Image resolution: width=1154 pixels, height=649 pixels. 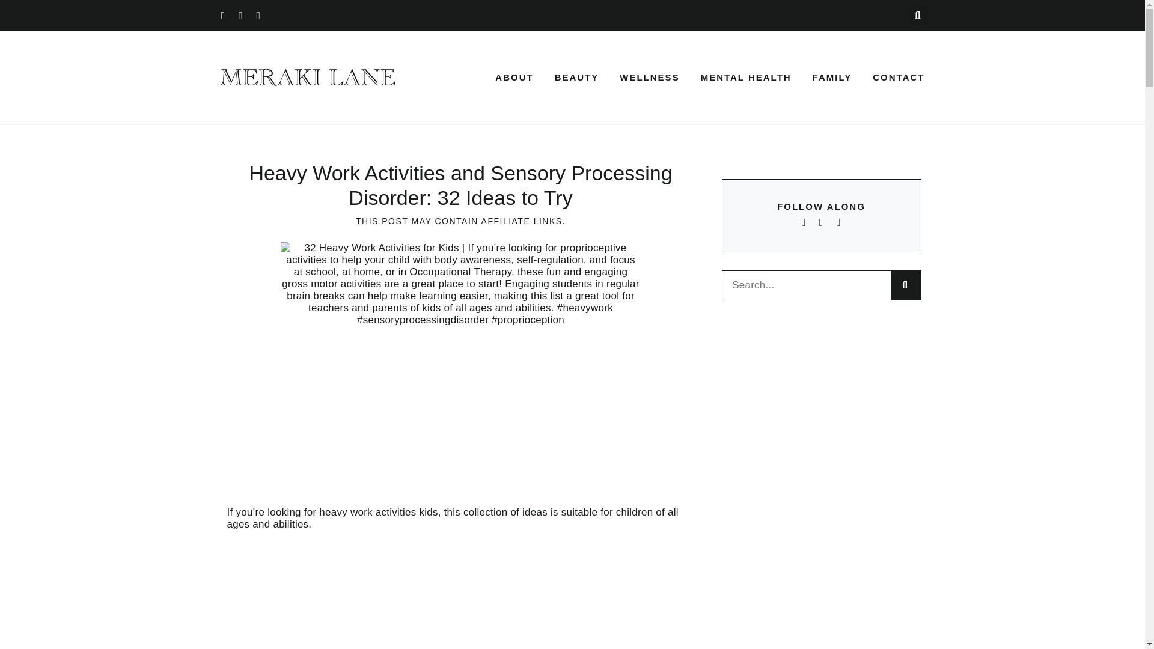 What do you see at coordinates (577, 77) in the screenshot?
I see `BEAUTY` at bounding box center [577, 77].